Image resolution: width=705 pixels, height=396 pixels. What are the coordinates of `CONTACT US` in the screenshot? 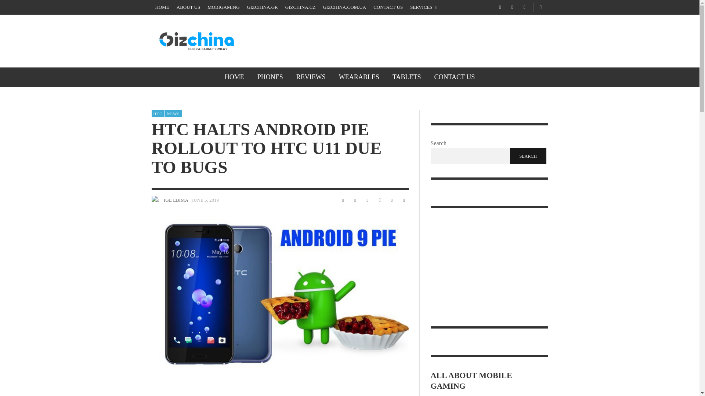 It's located at (388, 7).